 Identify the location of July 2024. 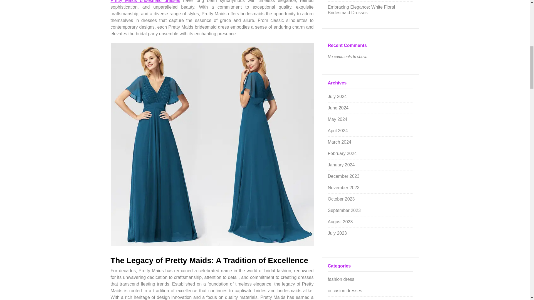
(337, 97).